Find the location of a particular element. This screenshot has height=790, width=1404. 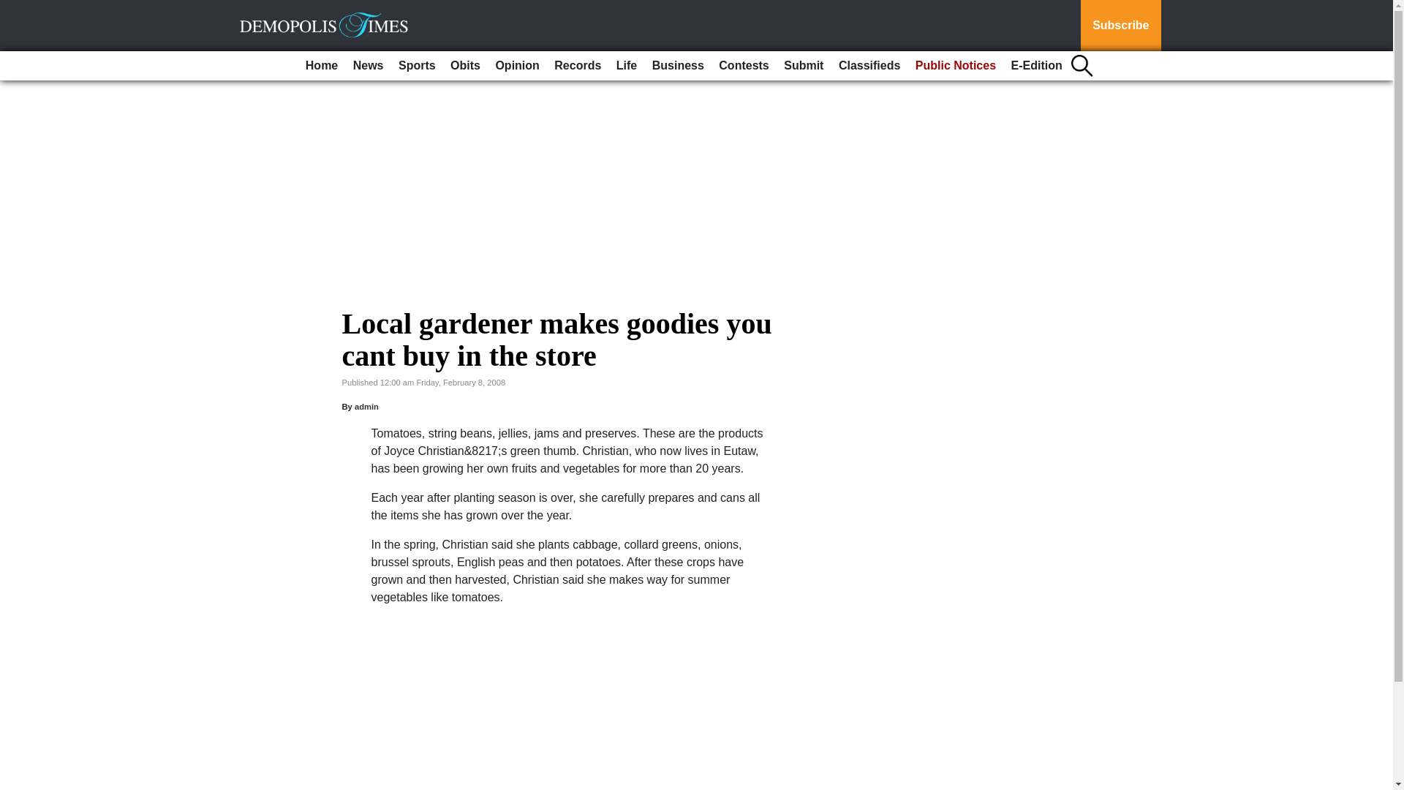

News is located at coordinates (369, 66).